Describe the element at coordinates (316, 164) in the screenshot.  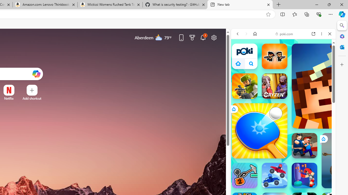
I see `Show More Two Player Games` at that location.